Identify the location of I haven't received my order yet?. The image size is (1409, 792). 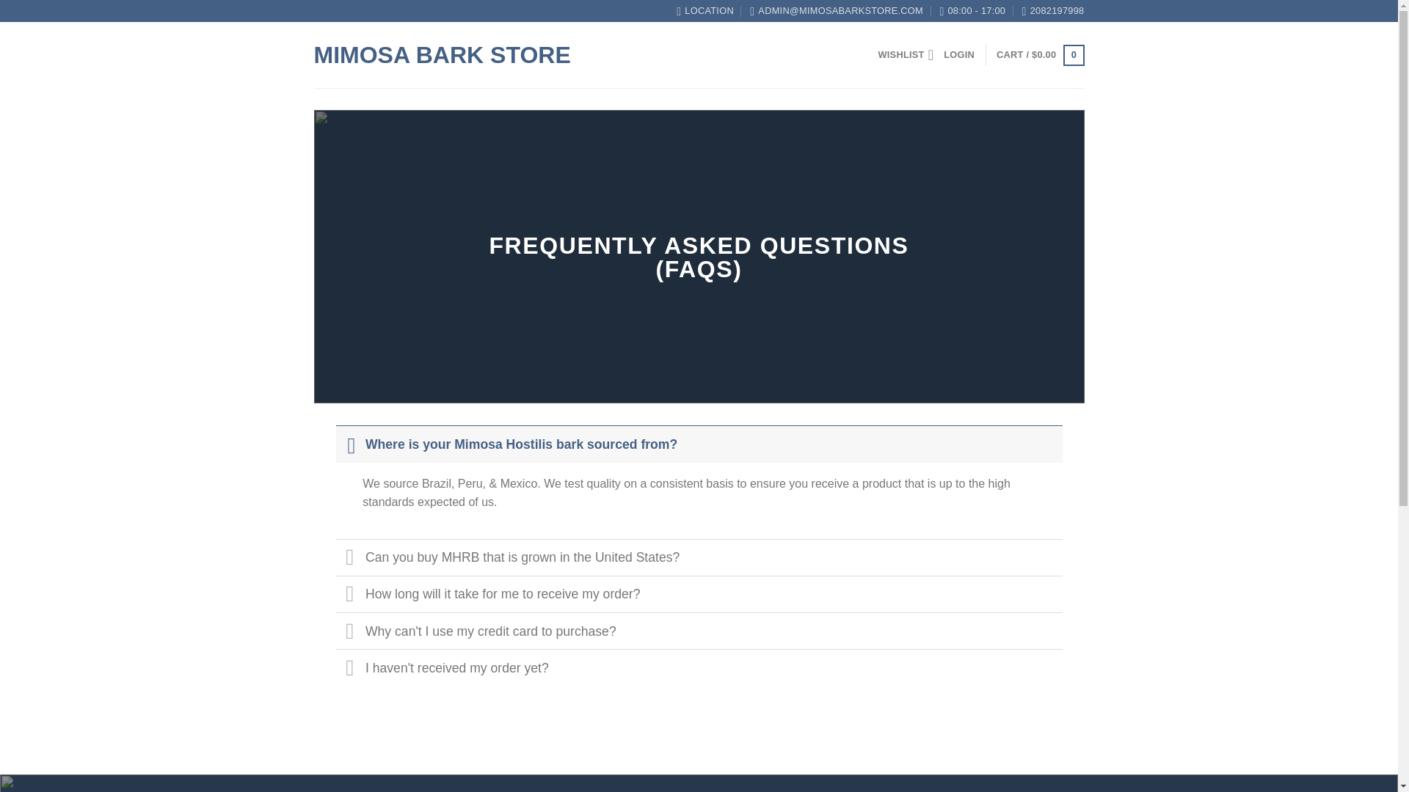
(699, 667).